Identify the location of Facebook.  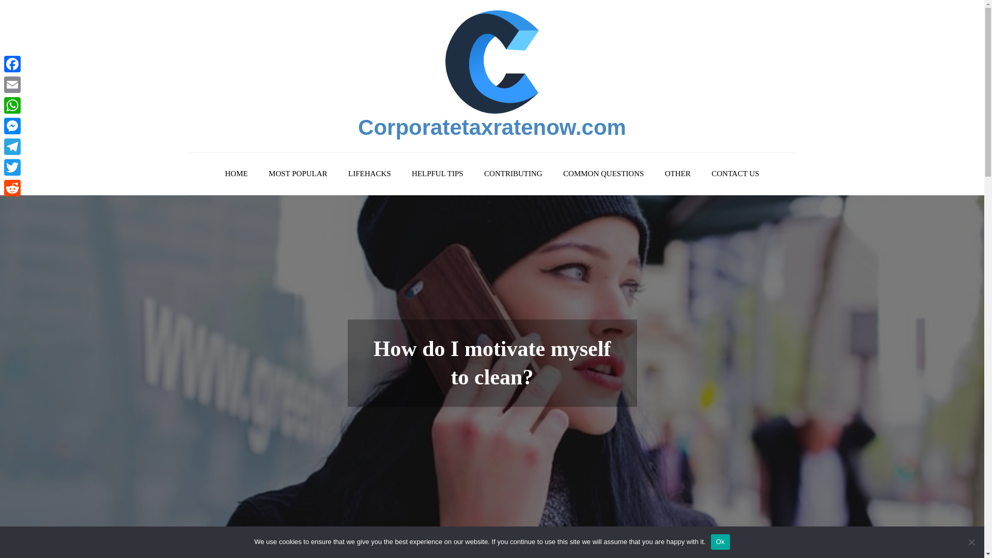
(12, 64).